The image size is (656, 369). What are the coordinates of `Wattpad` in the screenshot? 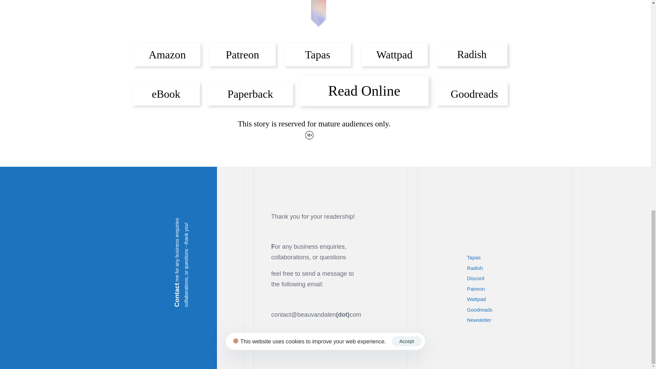 It's located at (518, 299).